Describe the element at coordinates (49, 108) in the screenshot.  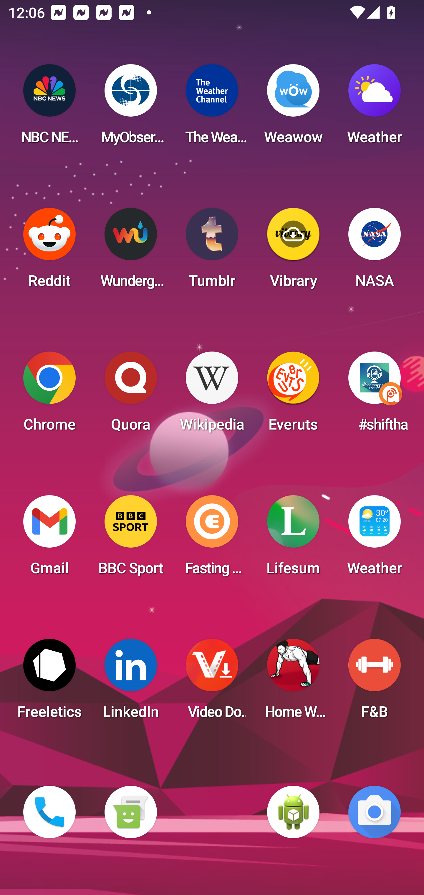
I see `NBC NEWS` at that location.